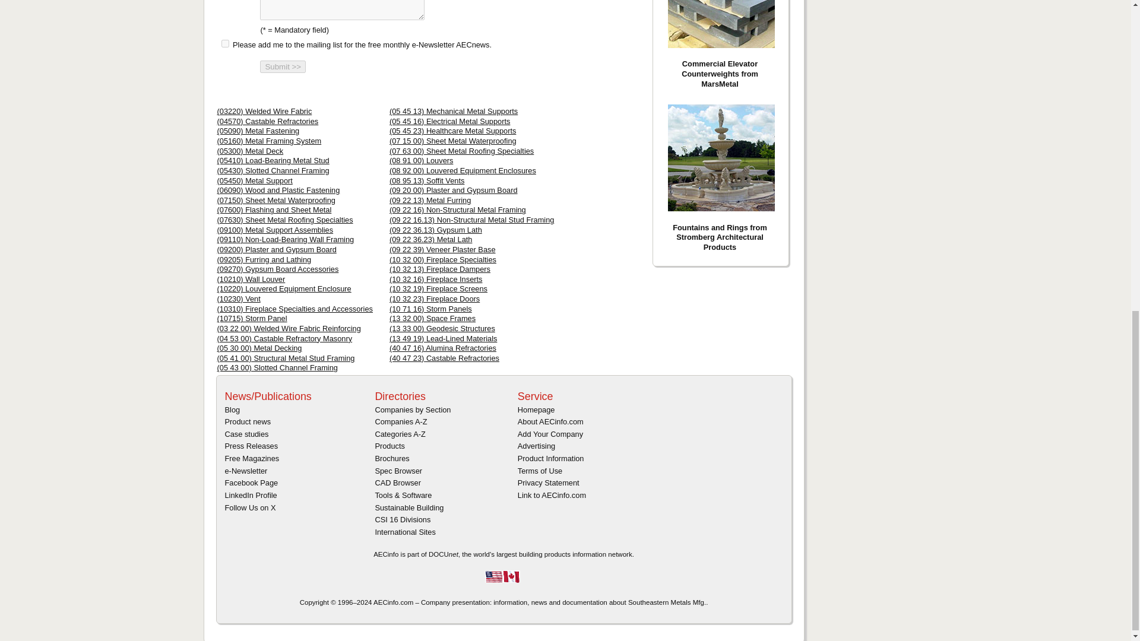 The height and width of the screenshot is (641, 1140). I want to click on Fountains and Rings from Stromberg Architectural Products, so click(720, 158).